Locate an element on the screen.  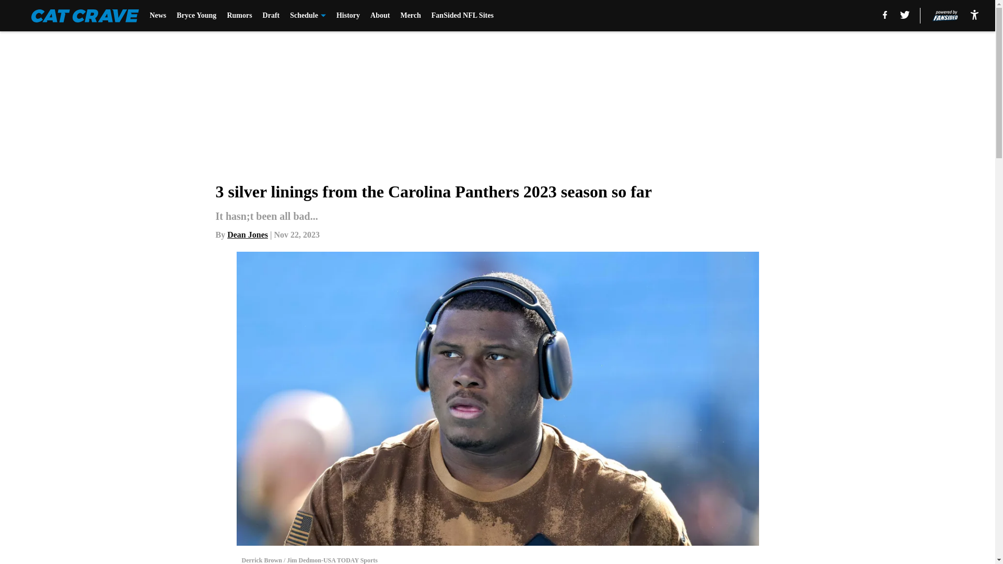
About is located at coordinates (380, 16).